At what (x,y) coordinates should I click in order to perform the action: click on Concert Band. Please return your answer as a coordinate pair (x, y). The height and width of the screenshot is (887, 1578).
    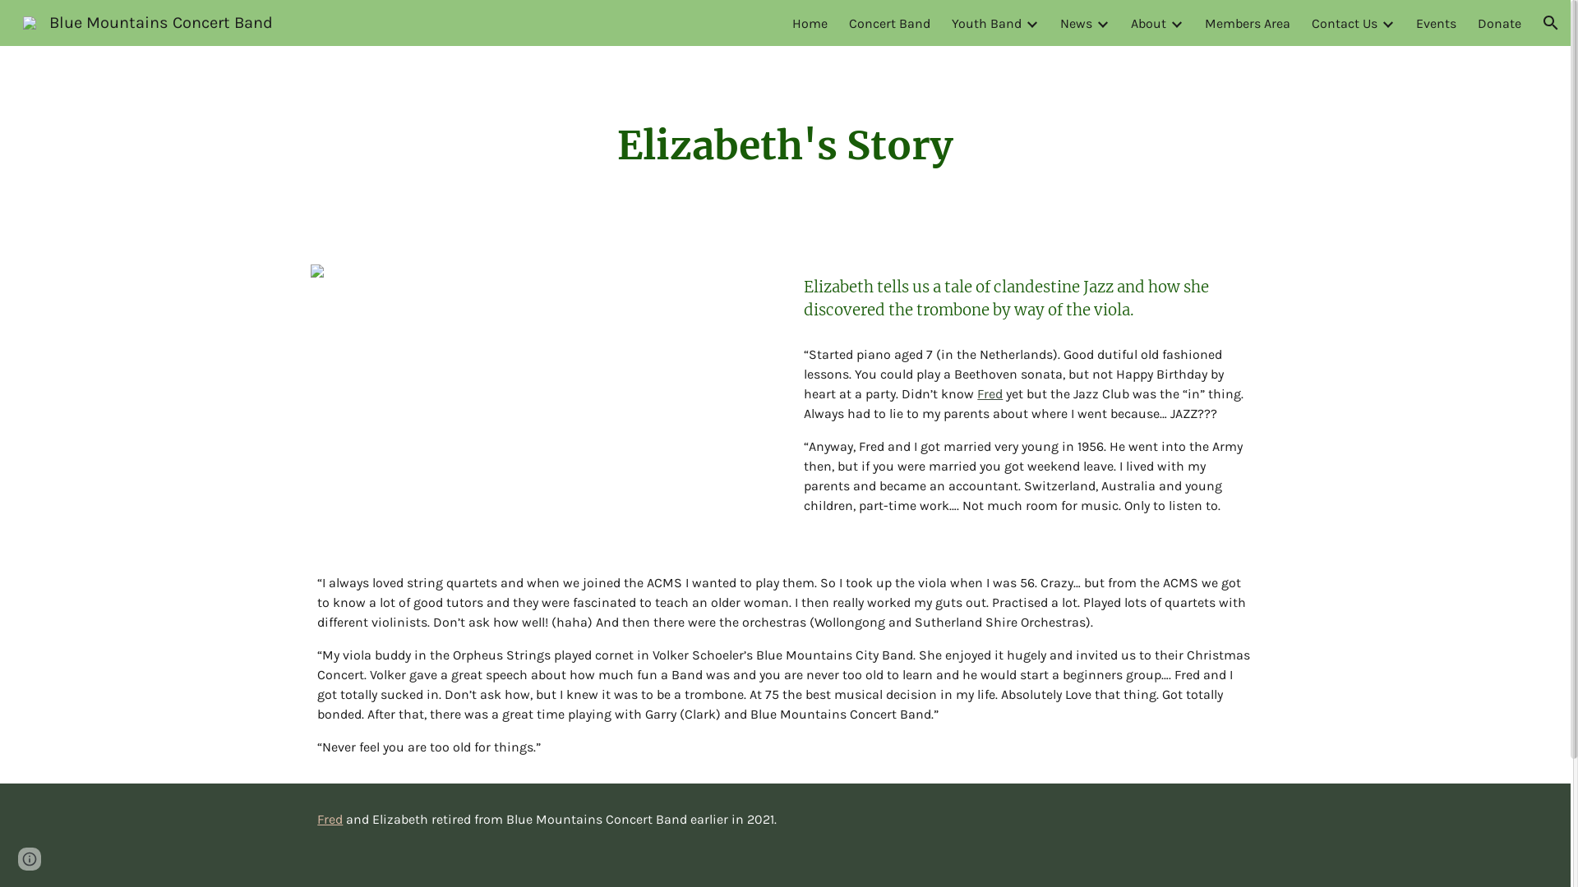
    Looking at the image, I should click on (889, 23).